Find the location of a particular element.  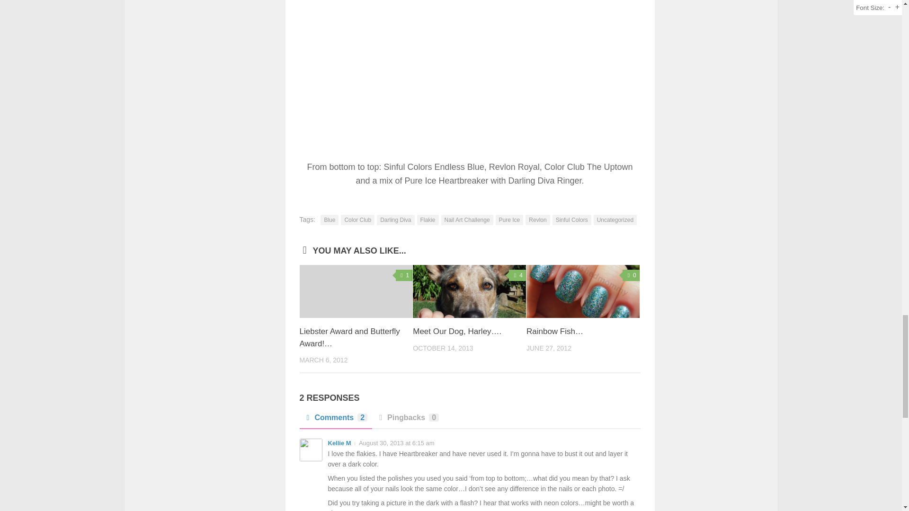

1 is located at coordinates (404, 275).